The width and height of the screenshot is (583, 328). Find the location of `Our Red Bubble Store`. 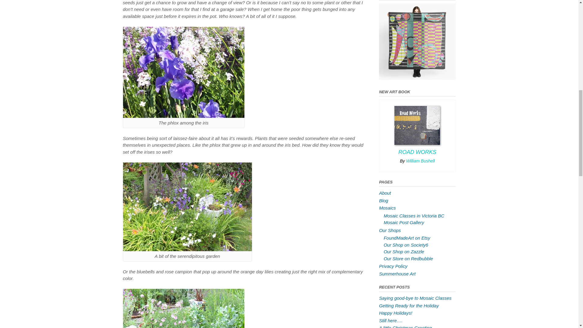

Our Red Bubble Store is located at coordinates (417, 78).